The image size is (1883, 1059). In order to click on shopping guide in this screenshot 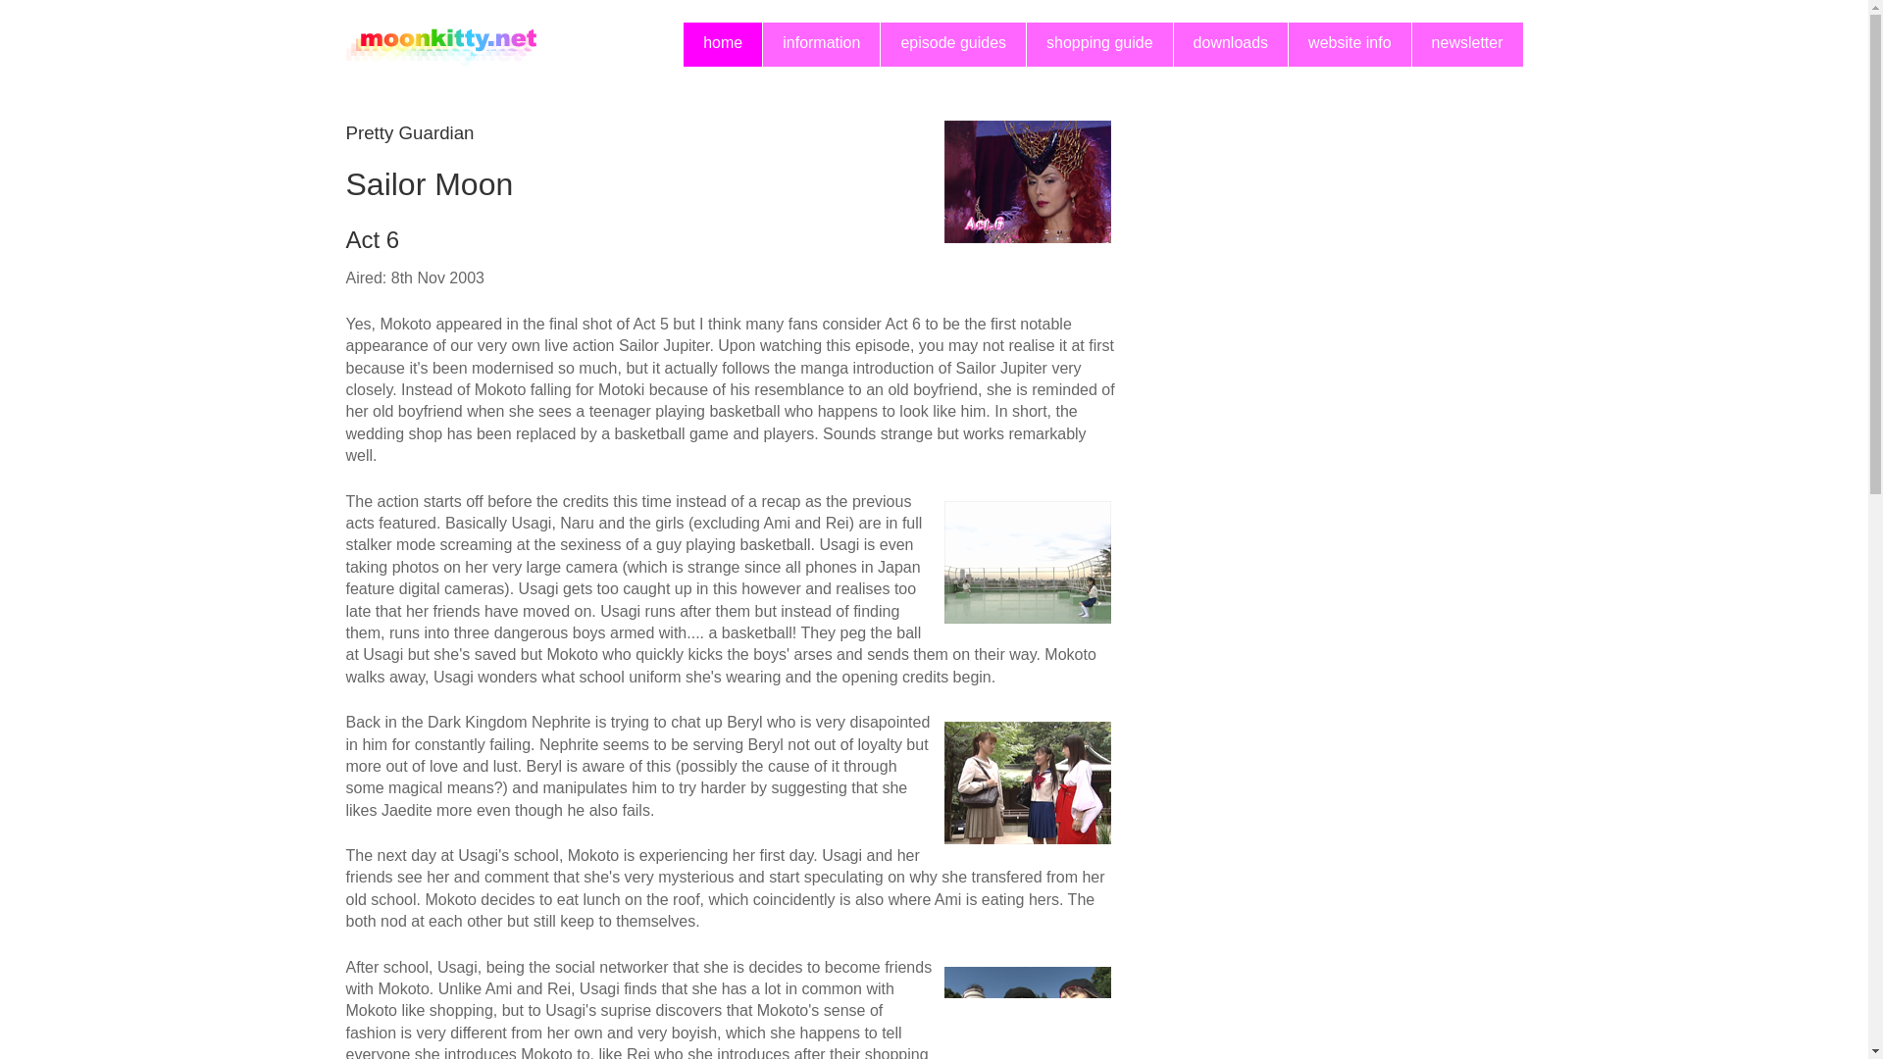, I will do `click(1099, 44)`.